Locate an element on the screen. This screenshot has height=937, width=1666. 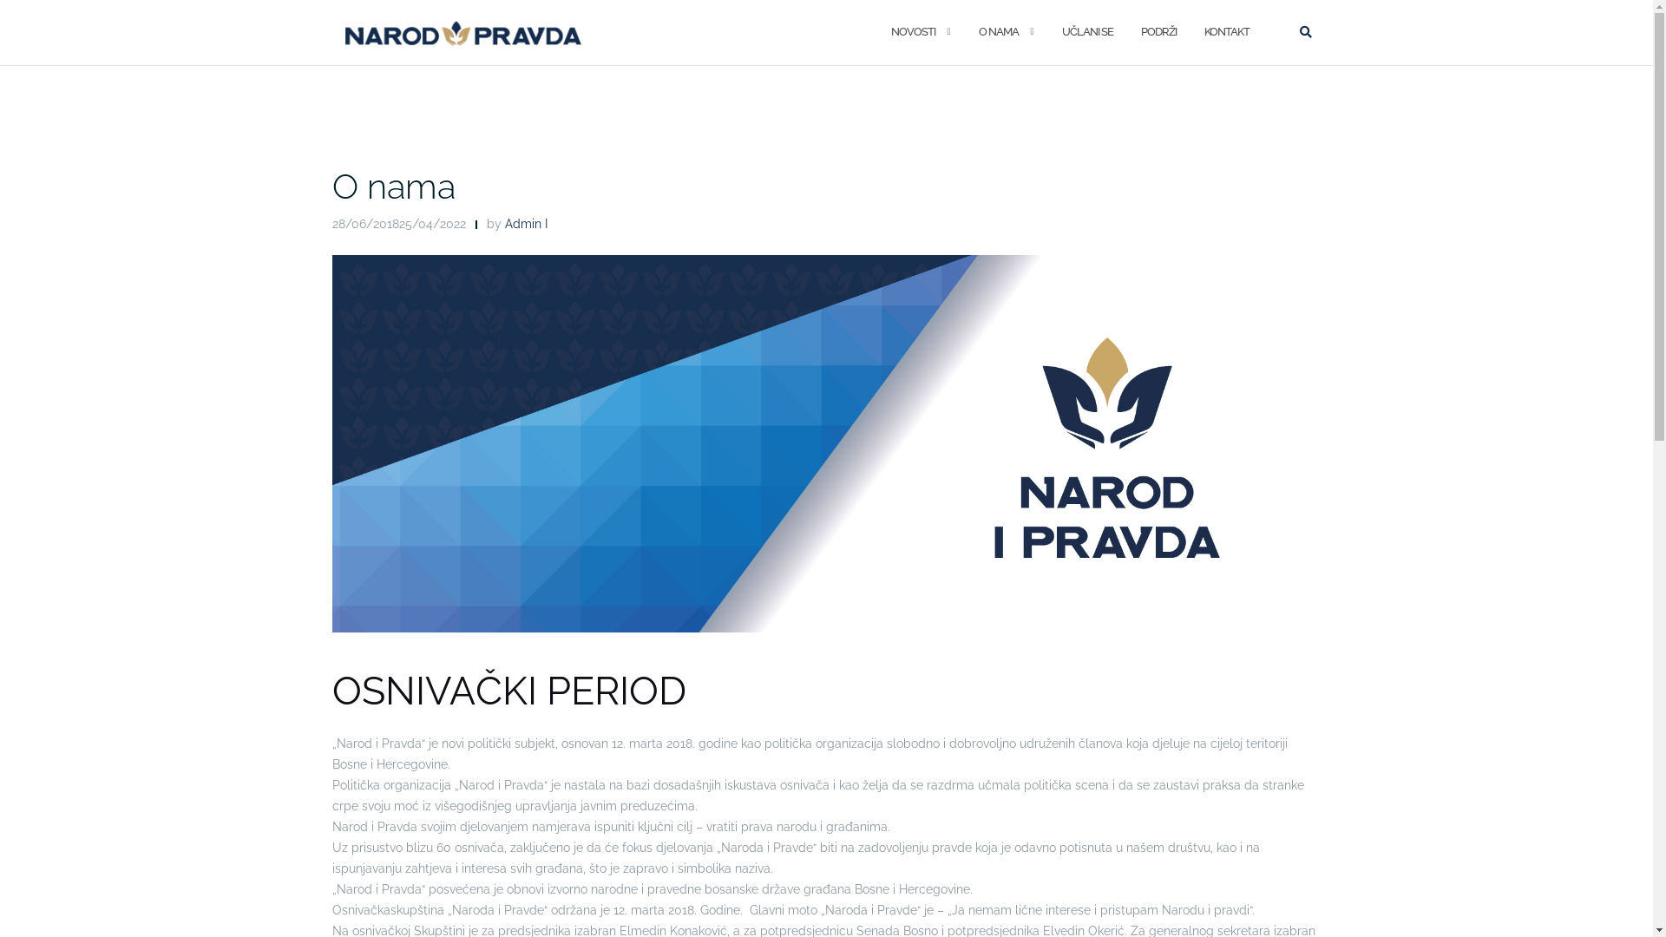
KONTAKT is located at coordinates (1227, 33).